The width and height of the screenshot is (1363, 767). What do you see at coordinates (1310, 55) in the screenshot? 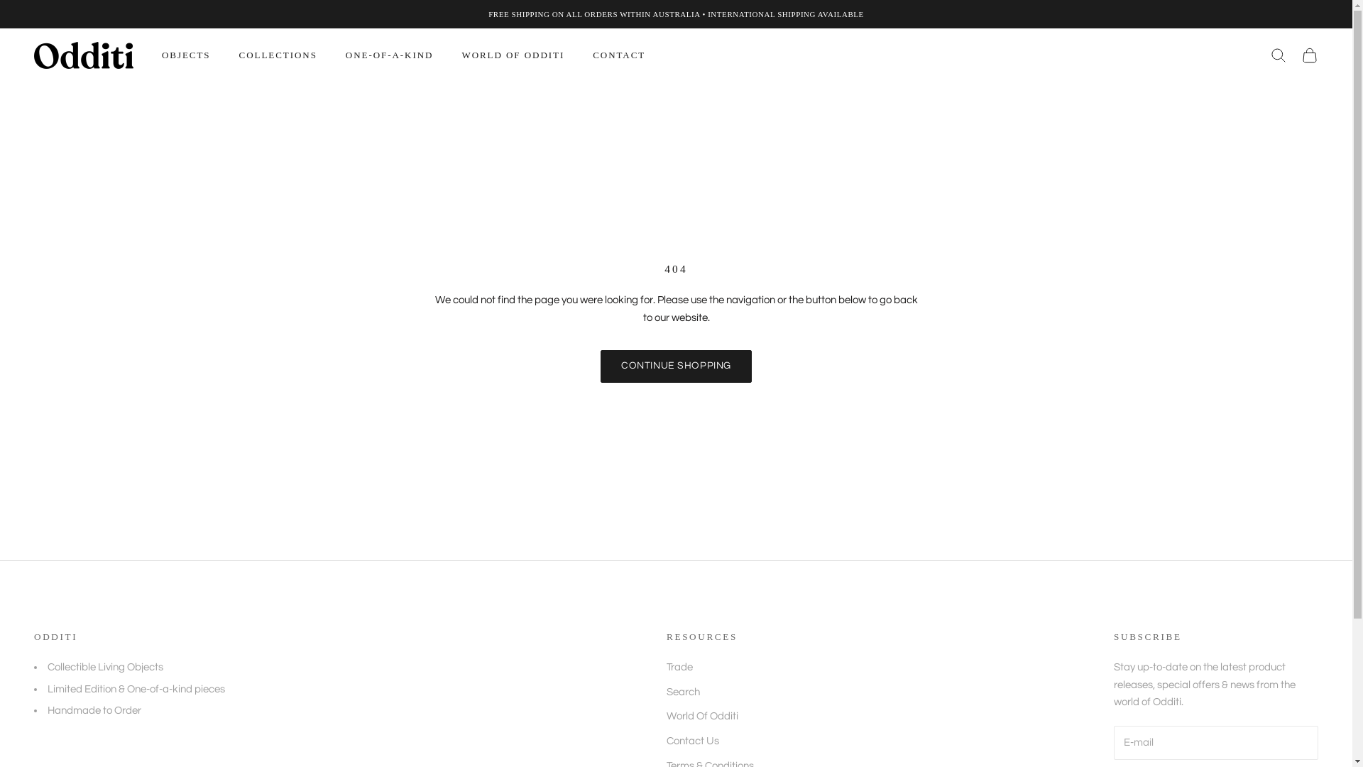
I see `Open cart` at bounding box center [1310, 55].